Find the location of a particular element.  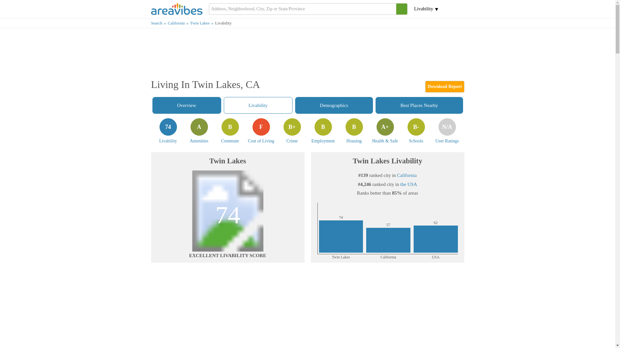

Download Report is located at coordinates (160, 23).